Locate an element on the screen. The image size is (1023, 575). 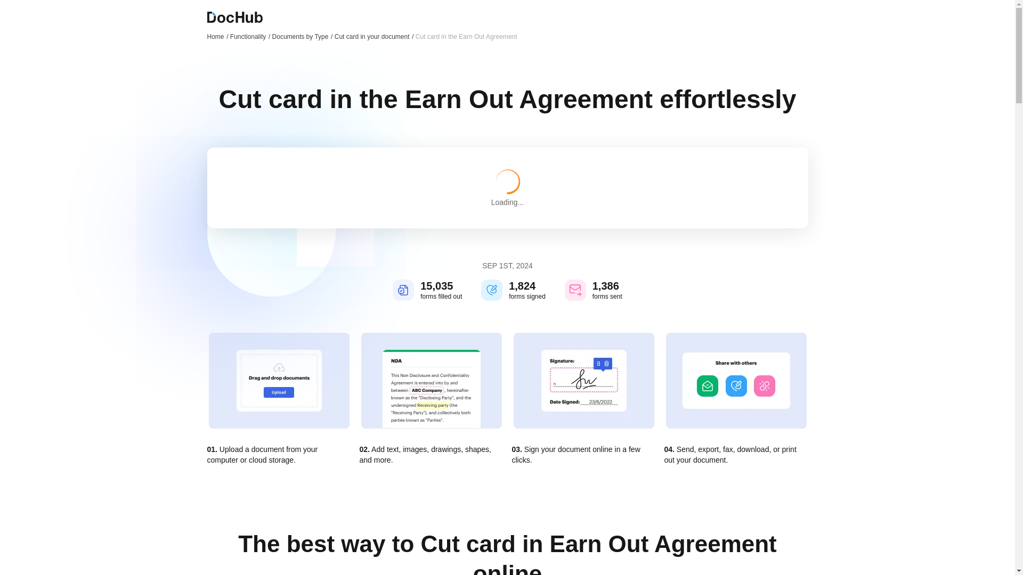
Home is located at coordinates (217, 36).